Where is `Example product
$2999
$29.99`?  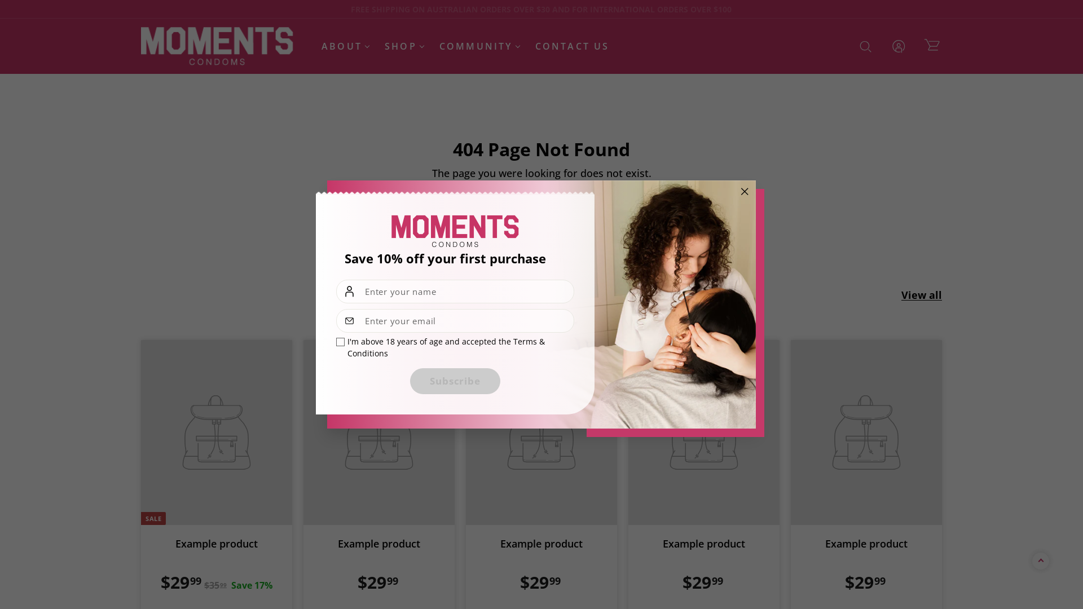 Example product
$2999
$29.99 is located at coordinates (379, 473).